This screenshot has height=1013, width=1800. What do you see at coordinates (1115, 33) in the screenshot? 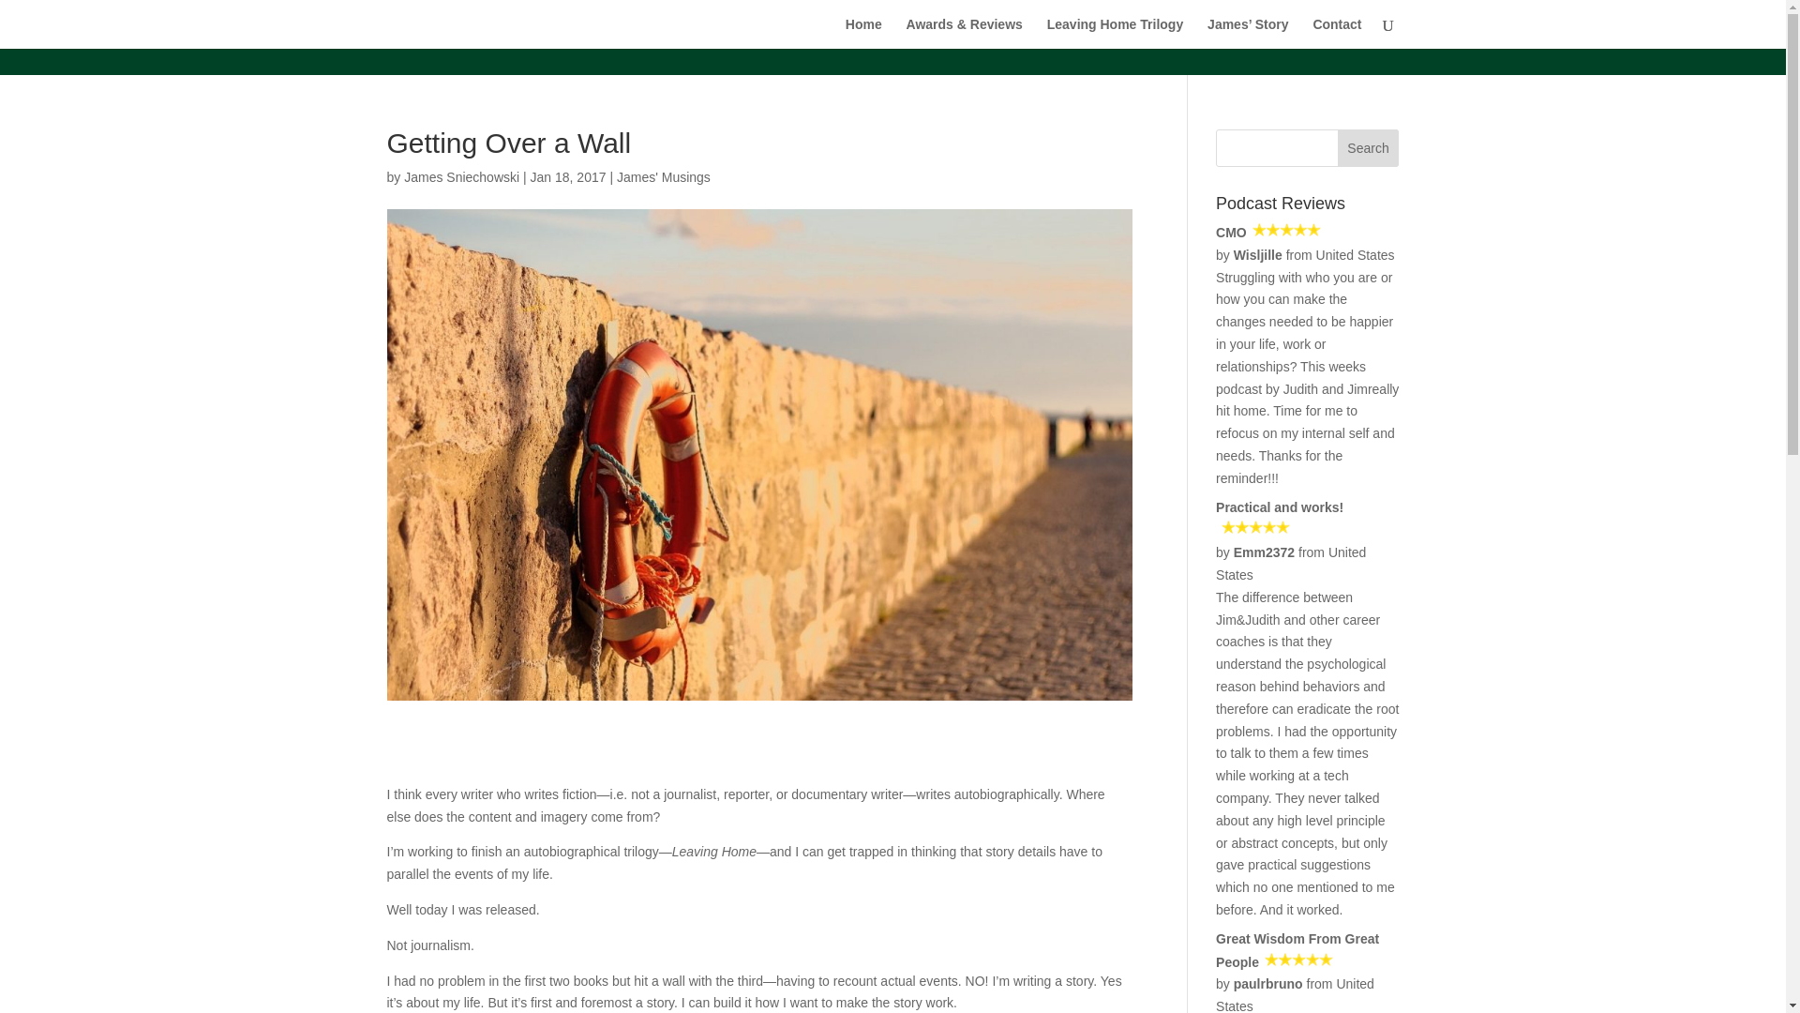
I see `Leaving Home Trilogy` at bounding box center [1115, 33].